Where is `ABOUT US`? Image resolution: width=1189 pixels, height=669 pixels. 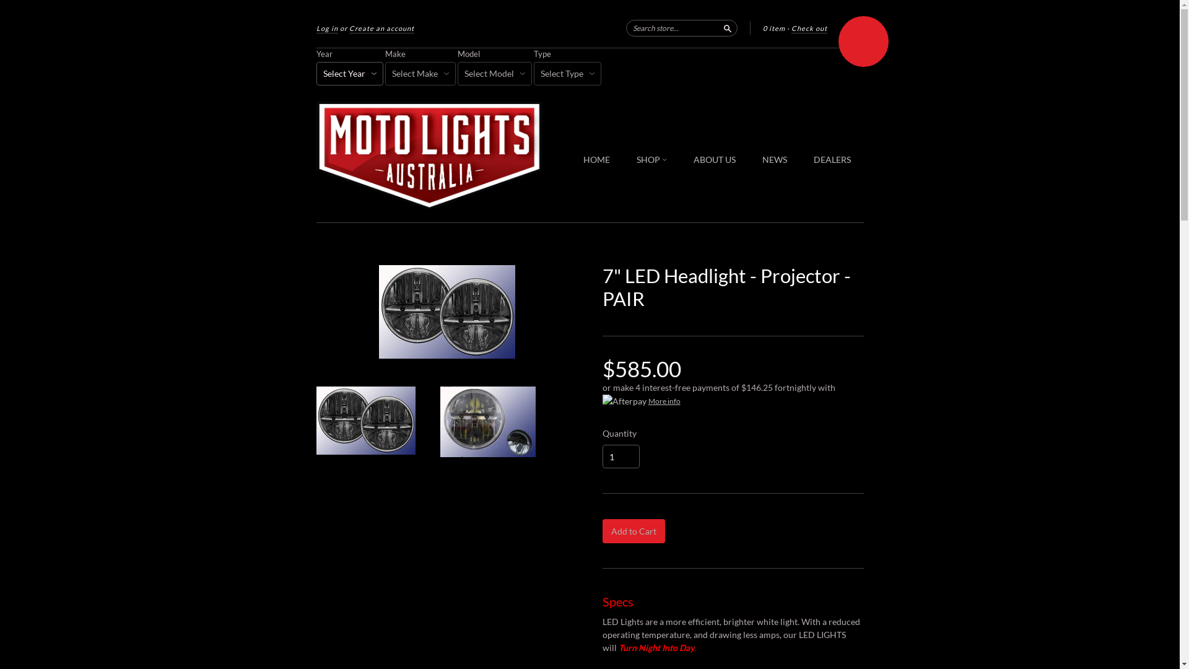
ABOUT US is located at coordinates (715, 160).